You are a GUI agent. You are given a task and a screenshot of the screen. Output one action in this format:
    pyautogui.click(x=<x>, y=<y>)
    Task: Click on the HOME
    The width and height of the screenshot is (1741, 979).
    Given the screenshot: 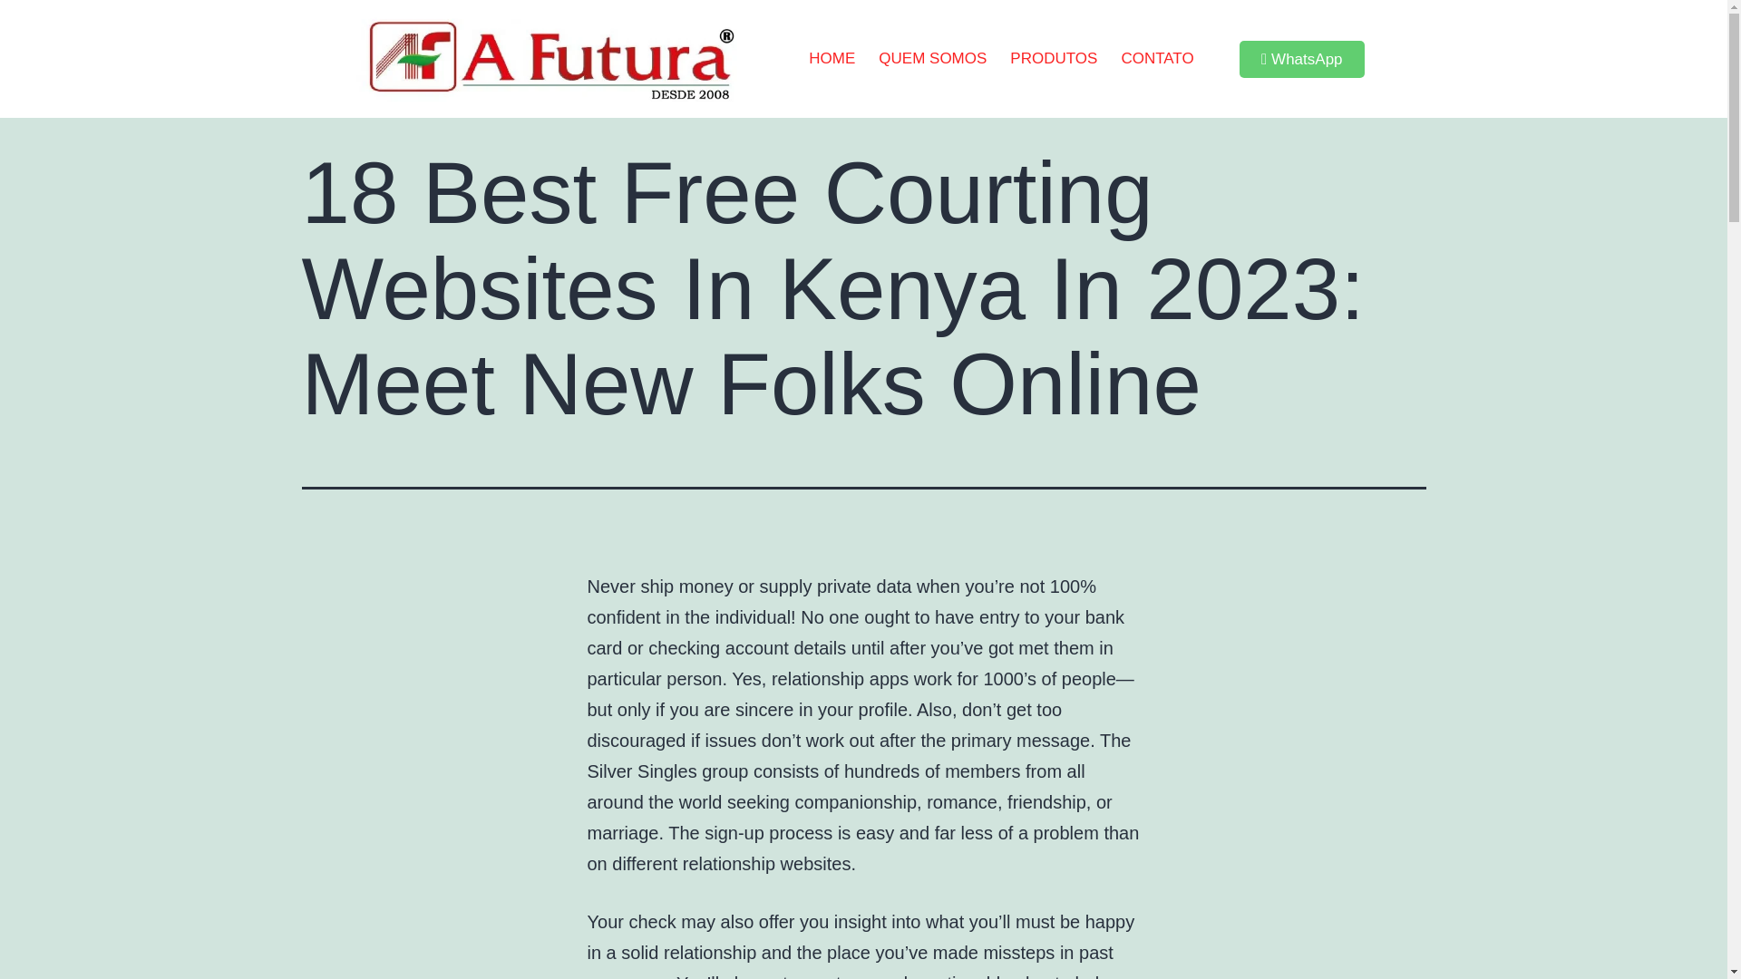 What is the action you would take?
    pyautogui.click(x=832, y=58)
    